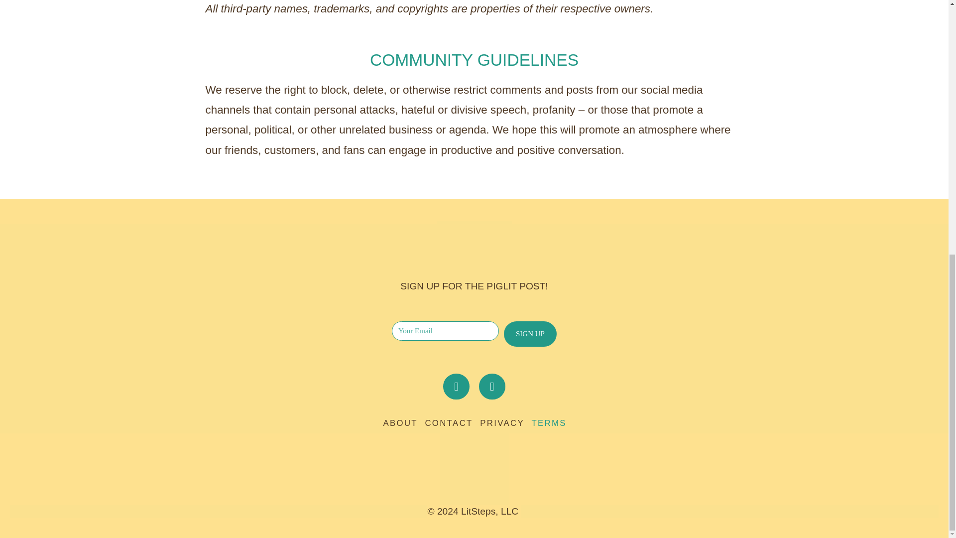  Describe the element at coordinates (448, 423) in the screenshot. I see `CONTACT` at that location.